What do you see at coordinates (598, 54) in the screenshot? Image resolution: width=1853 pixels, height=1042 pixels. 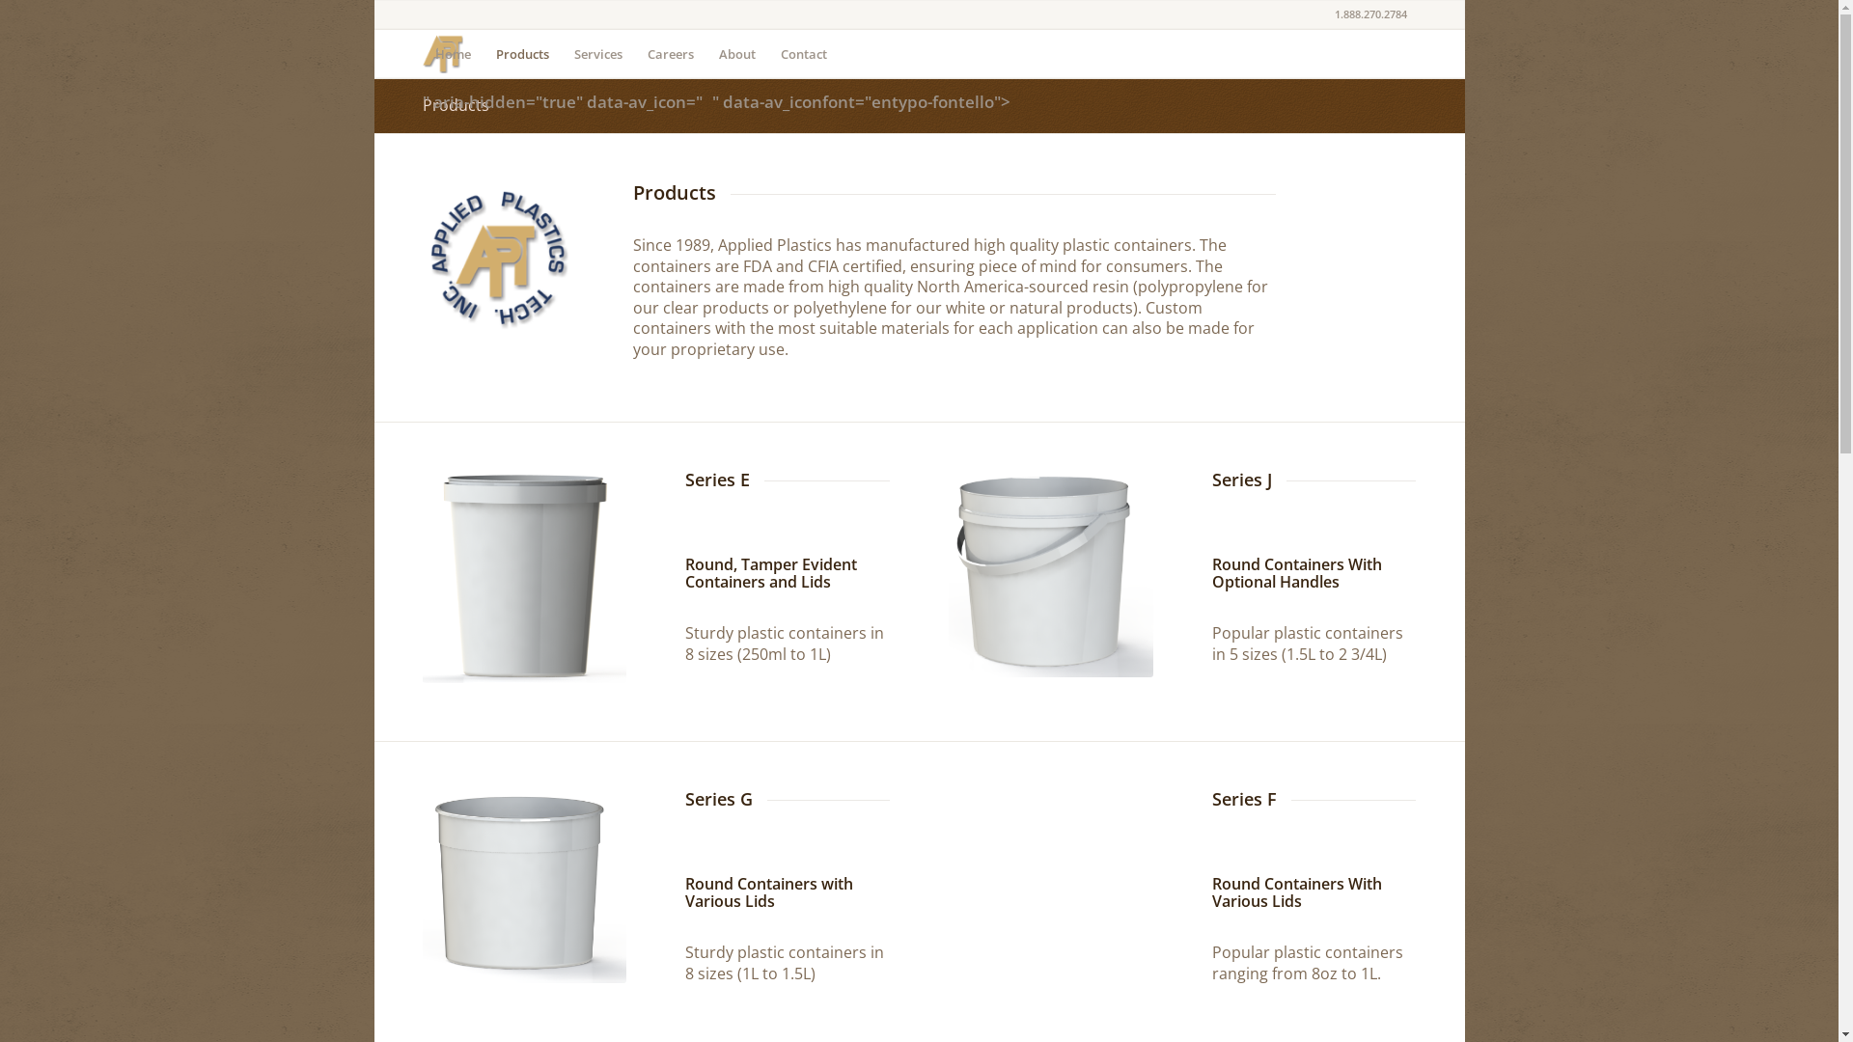 I see `Services` at bounding box center [598, 54].